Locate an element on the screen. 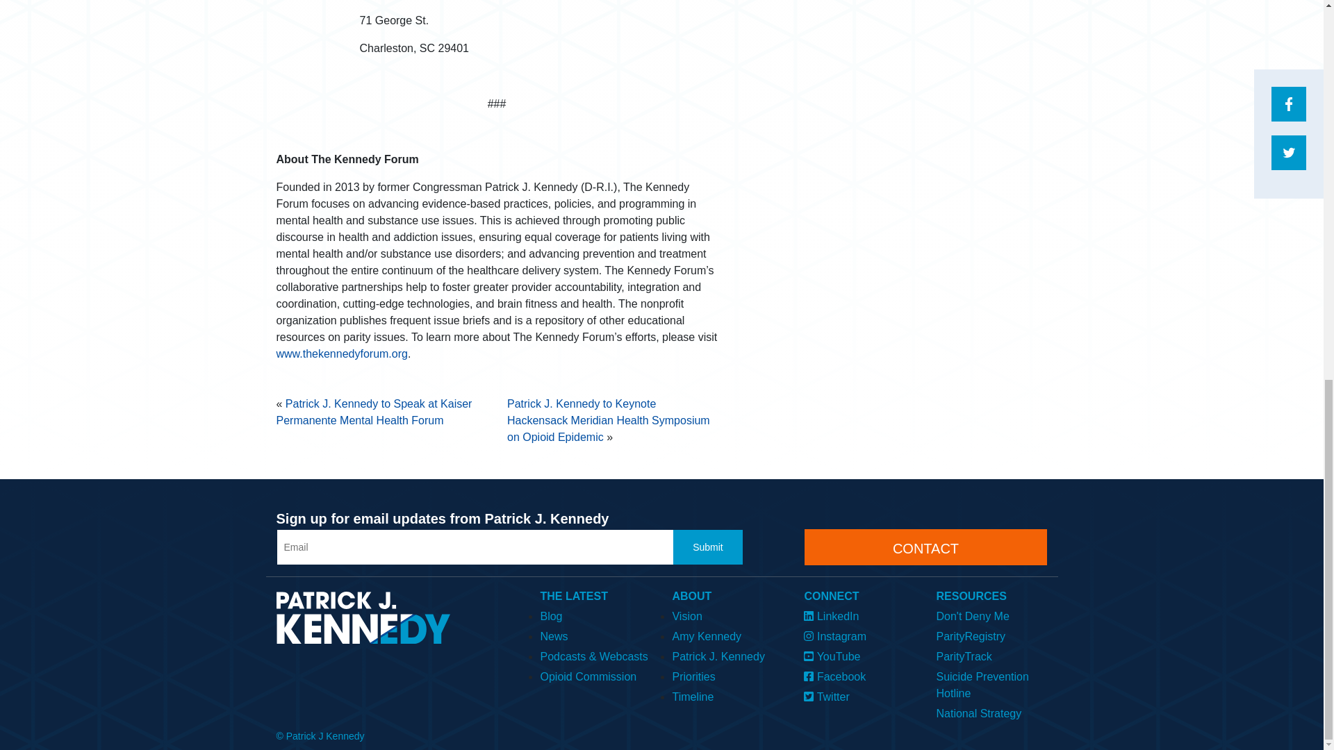 Image resolution: width=1334 pixels, height=750 pixels. Priorities is located at coordinates (727, 675).